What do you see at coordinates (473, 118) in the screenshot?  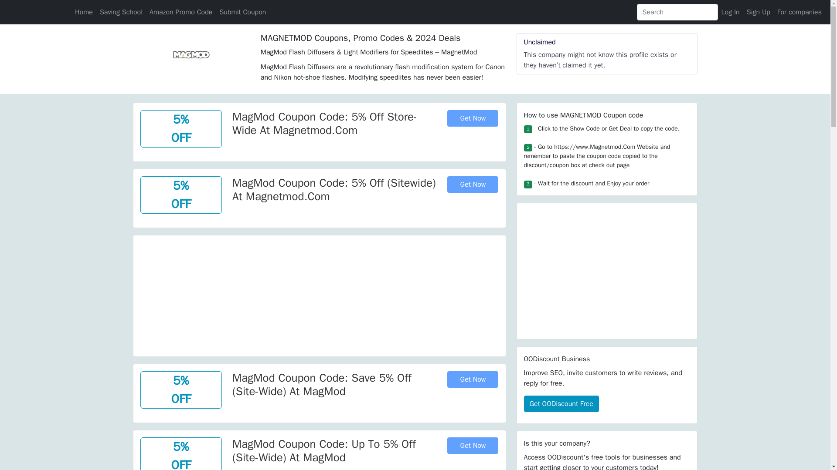 I see `Get Now` at bounding box center [473, 118].